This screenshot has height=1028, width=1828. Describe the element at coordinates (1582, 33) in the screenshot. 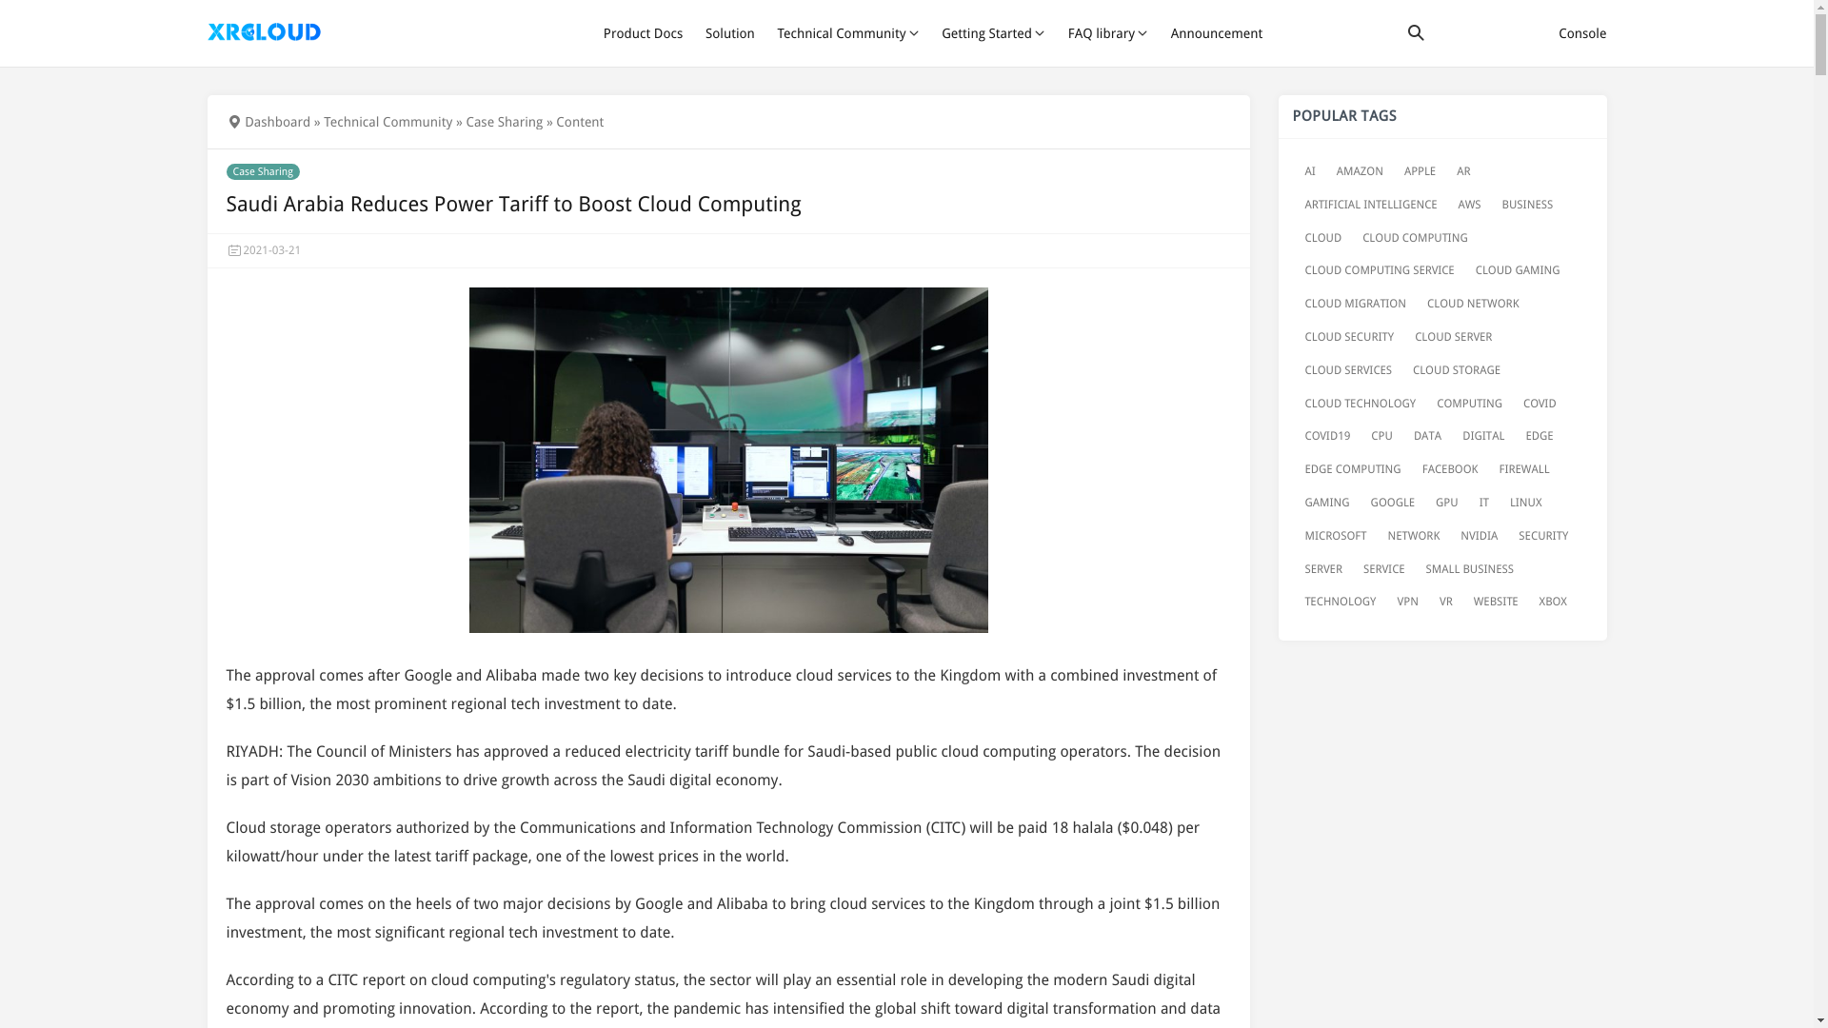

I see `Console` at that location.